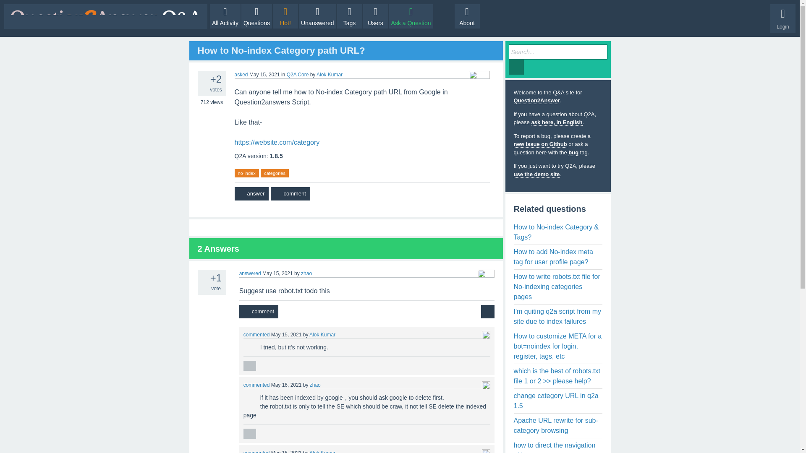 Image resolution: width=806 pixels, height=453 pixels. What do you see at coordinates (259, 311) in the screenshot?
I see `comment` at bounding box center [259, 311].